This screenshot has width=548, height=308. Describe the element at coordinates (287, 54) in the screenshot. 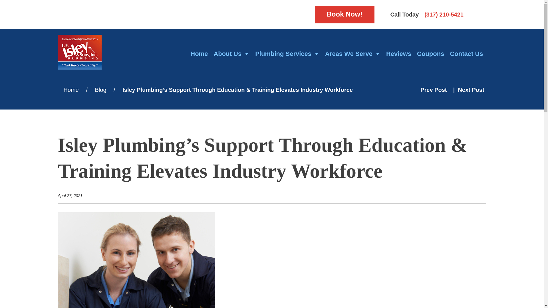

I see `Plumbing Services` at that location.